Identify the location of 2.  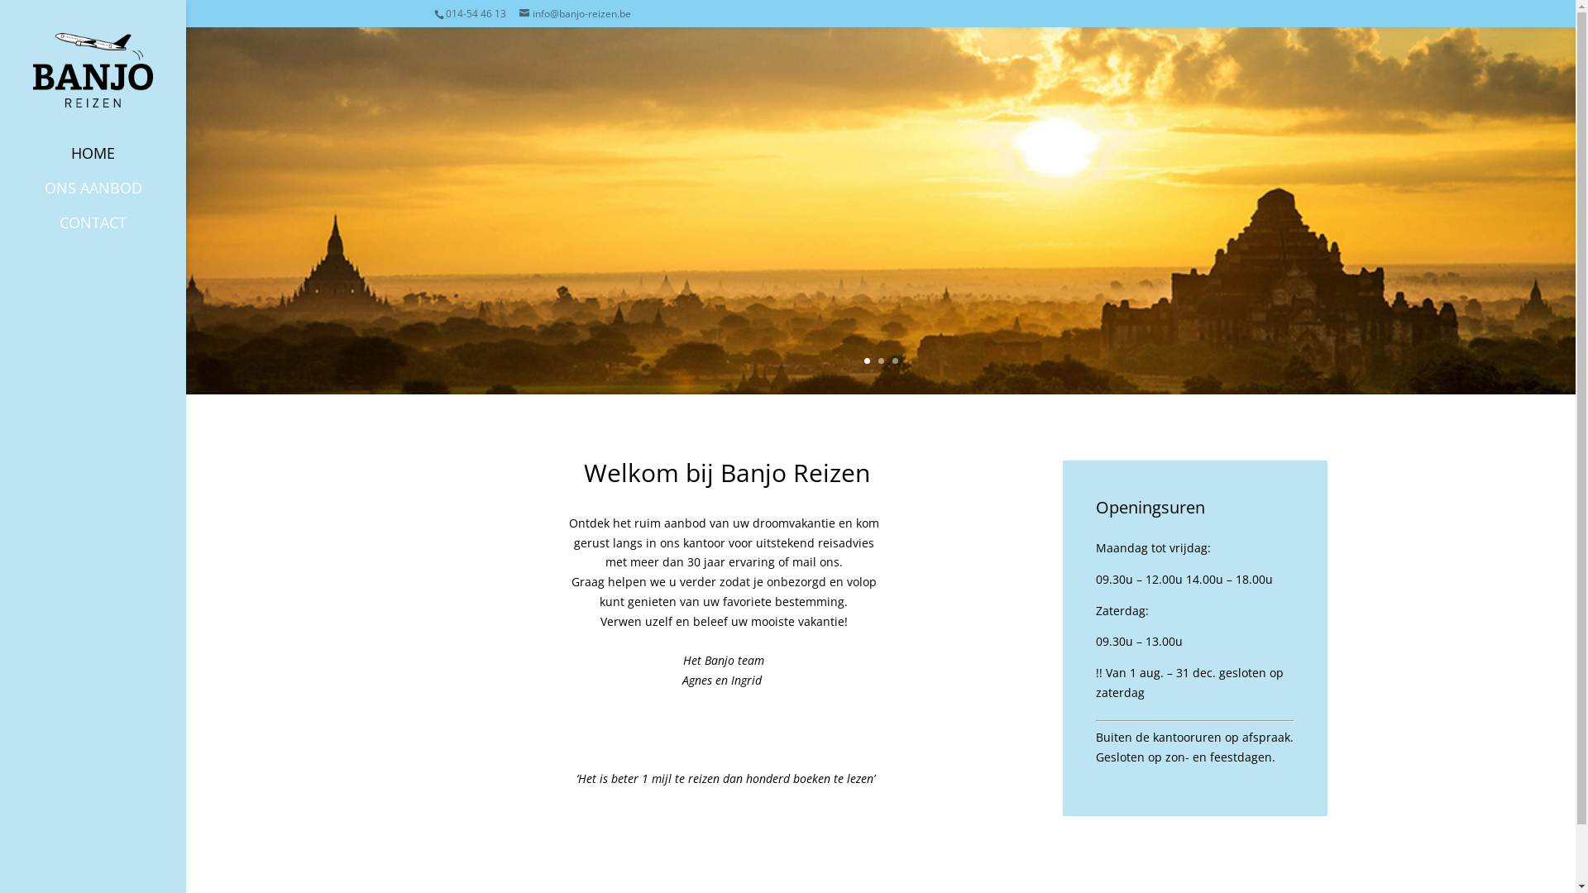
(882, 361).